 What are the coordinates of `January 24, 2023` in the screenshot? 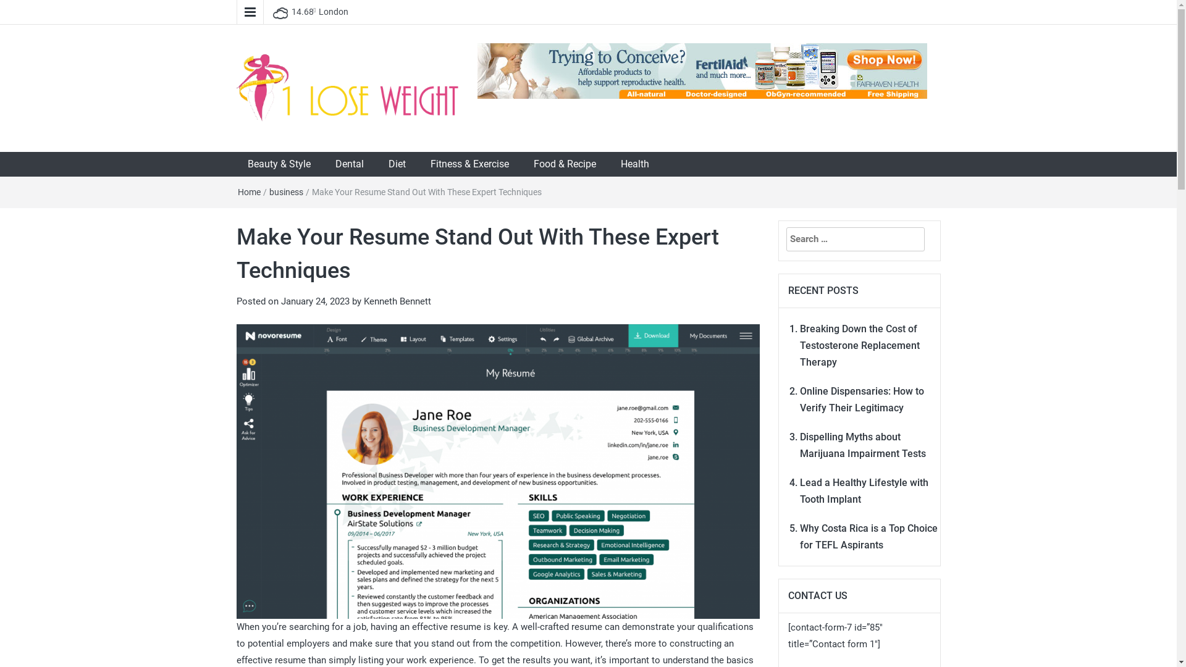 It's located at (315, 301).